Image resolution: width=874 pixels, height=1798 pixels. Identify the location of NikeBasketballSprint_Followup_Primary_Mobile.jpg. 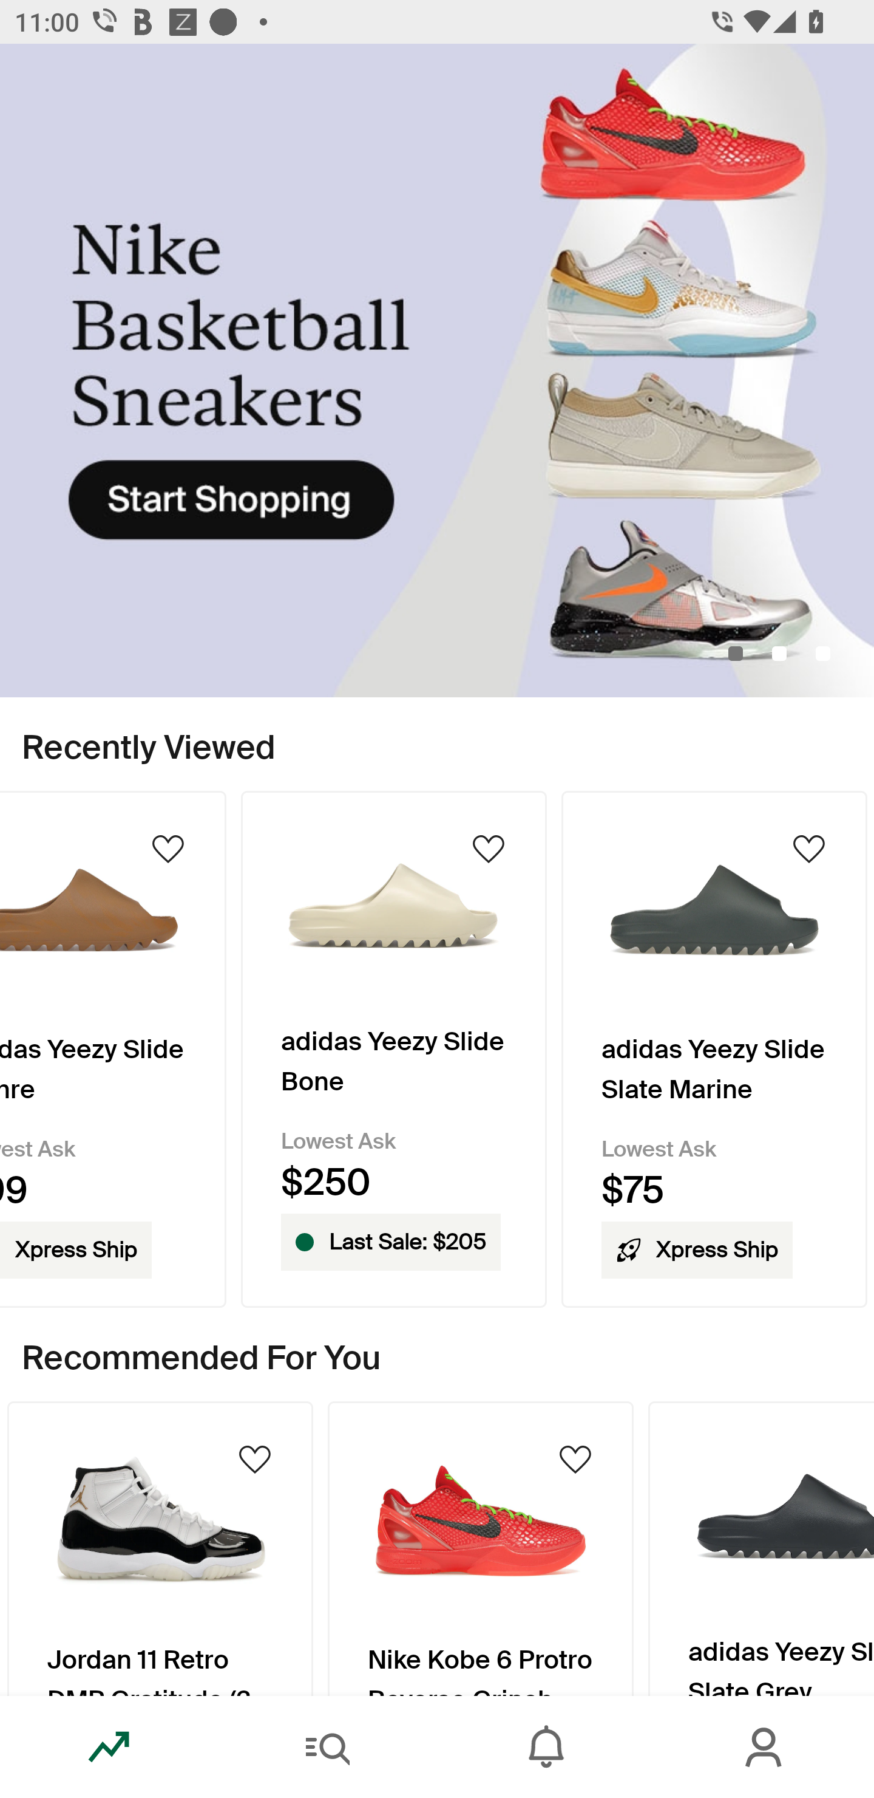
(437, 371).